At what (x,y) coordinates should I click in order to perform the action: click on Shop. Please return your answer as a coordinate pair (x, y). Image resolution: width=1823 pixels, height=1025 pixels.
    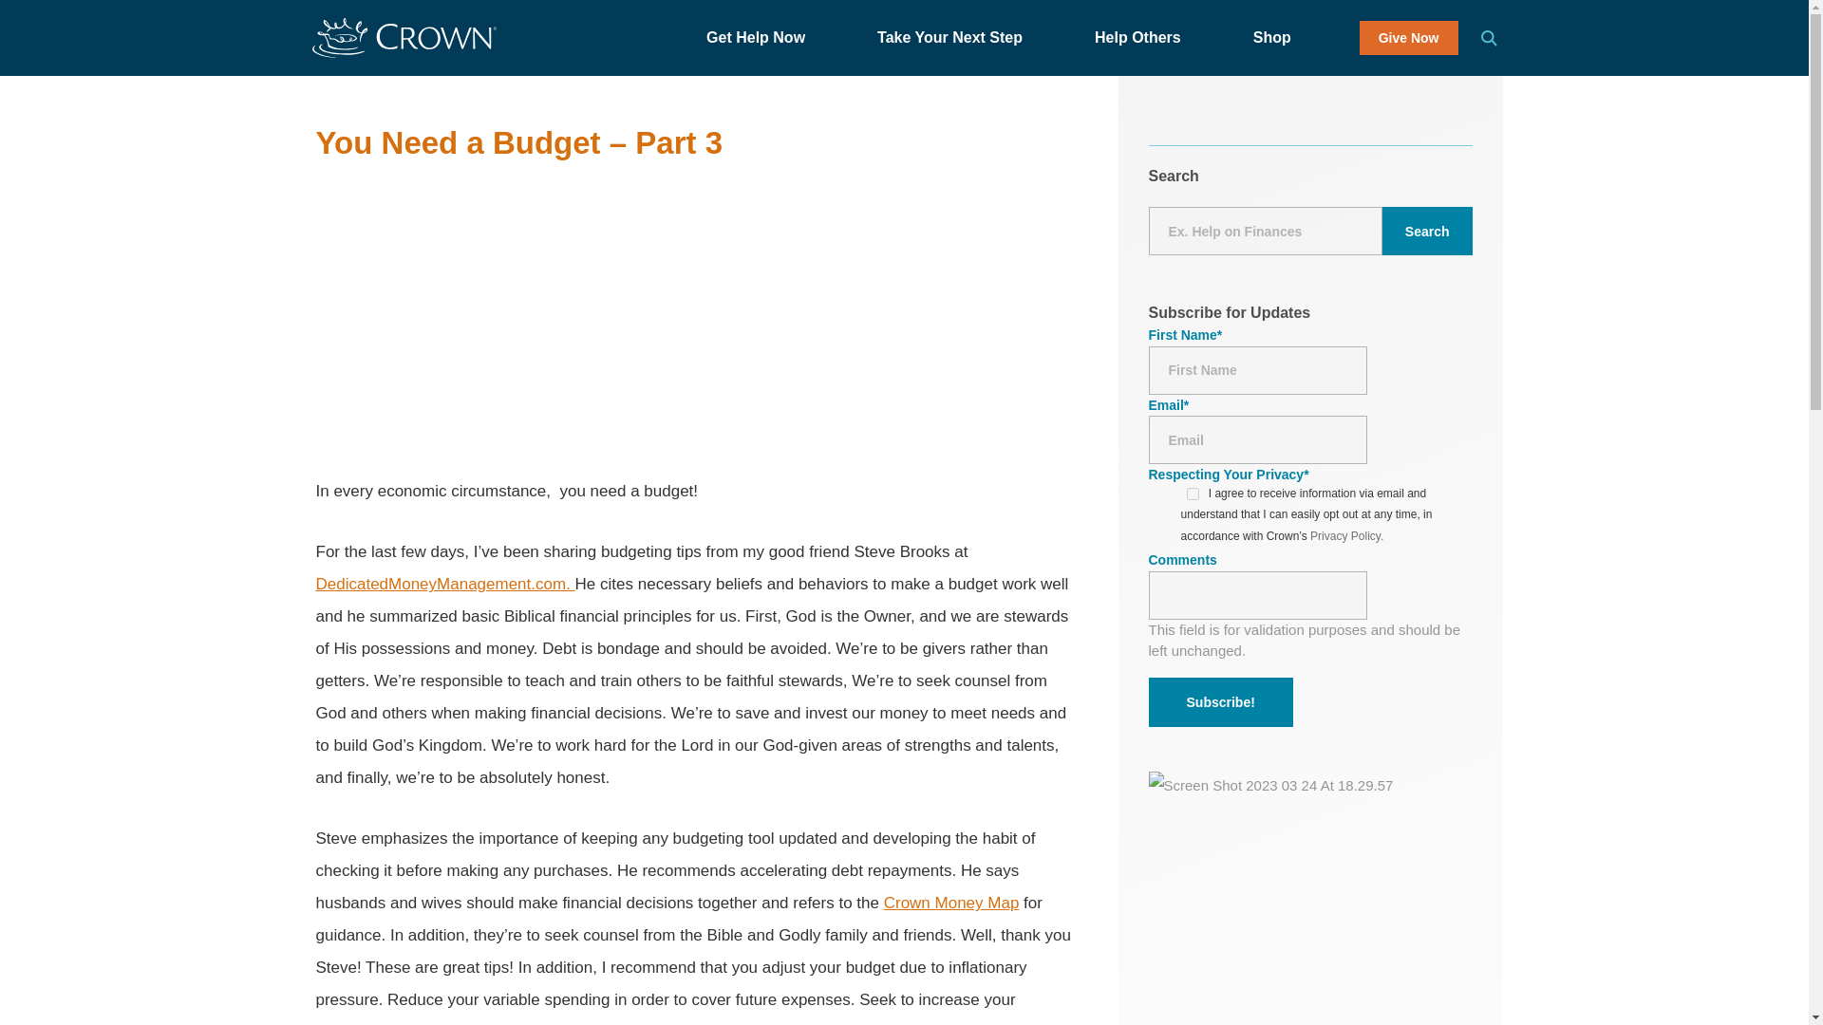
    Looking at the image, I should click on (1282, 38).